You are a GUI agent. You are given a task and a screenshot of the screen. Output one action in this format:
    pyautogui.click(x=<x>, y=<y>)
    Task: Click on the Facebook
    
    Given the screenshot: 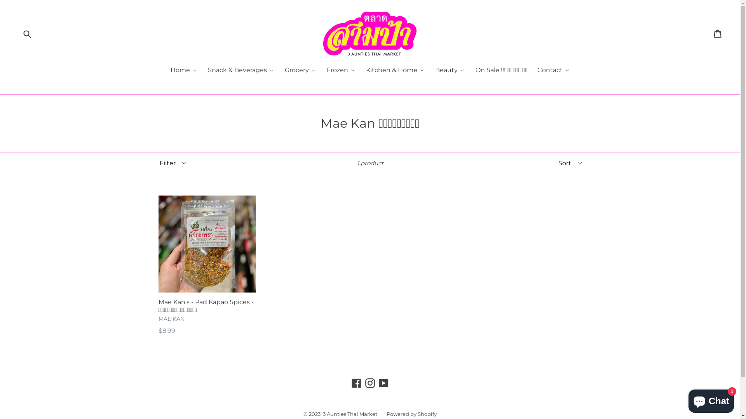 What is the action you would take?
    pyautogui.click(x=357, y=383)
    